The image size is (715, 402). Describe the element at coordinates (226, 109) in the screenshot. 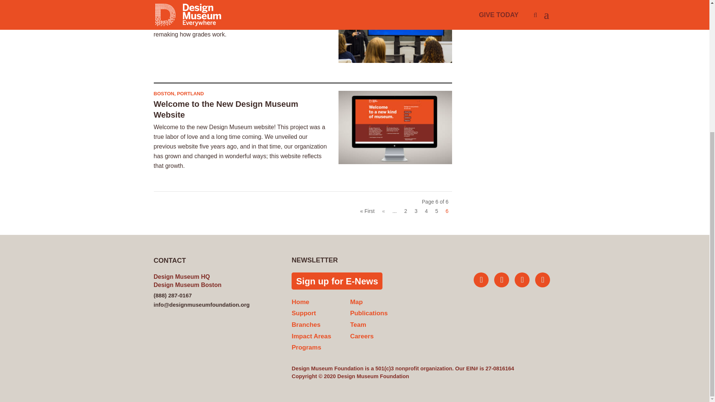

I see `Welcome to the New Design Museum Website` at that location.